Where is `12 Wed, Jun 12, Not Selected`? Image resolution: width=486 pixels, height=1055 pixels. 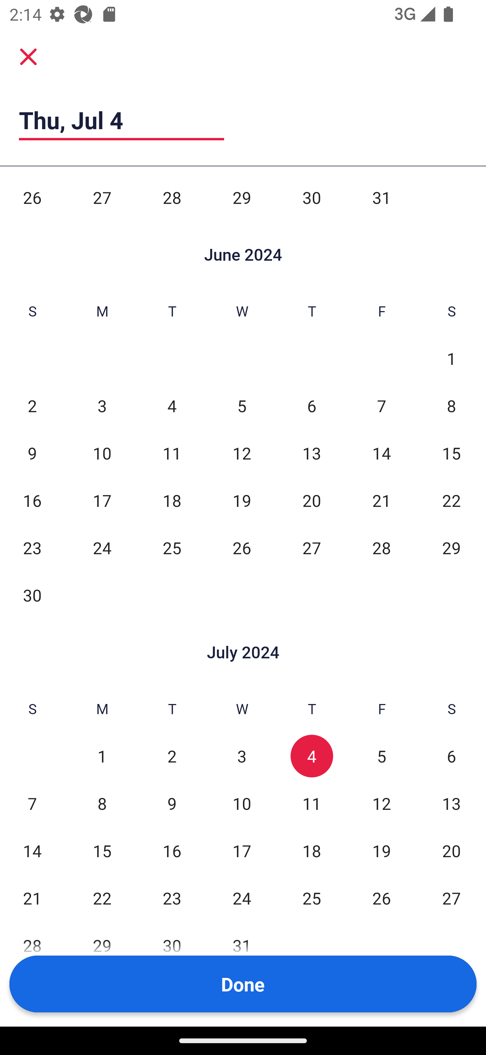
12 Wed, Jun 12, Not Selected is located at coordinates (242, 453).